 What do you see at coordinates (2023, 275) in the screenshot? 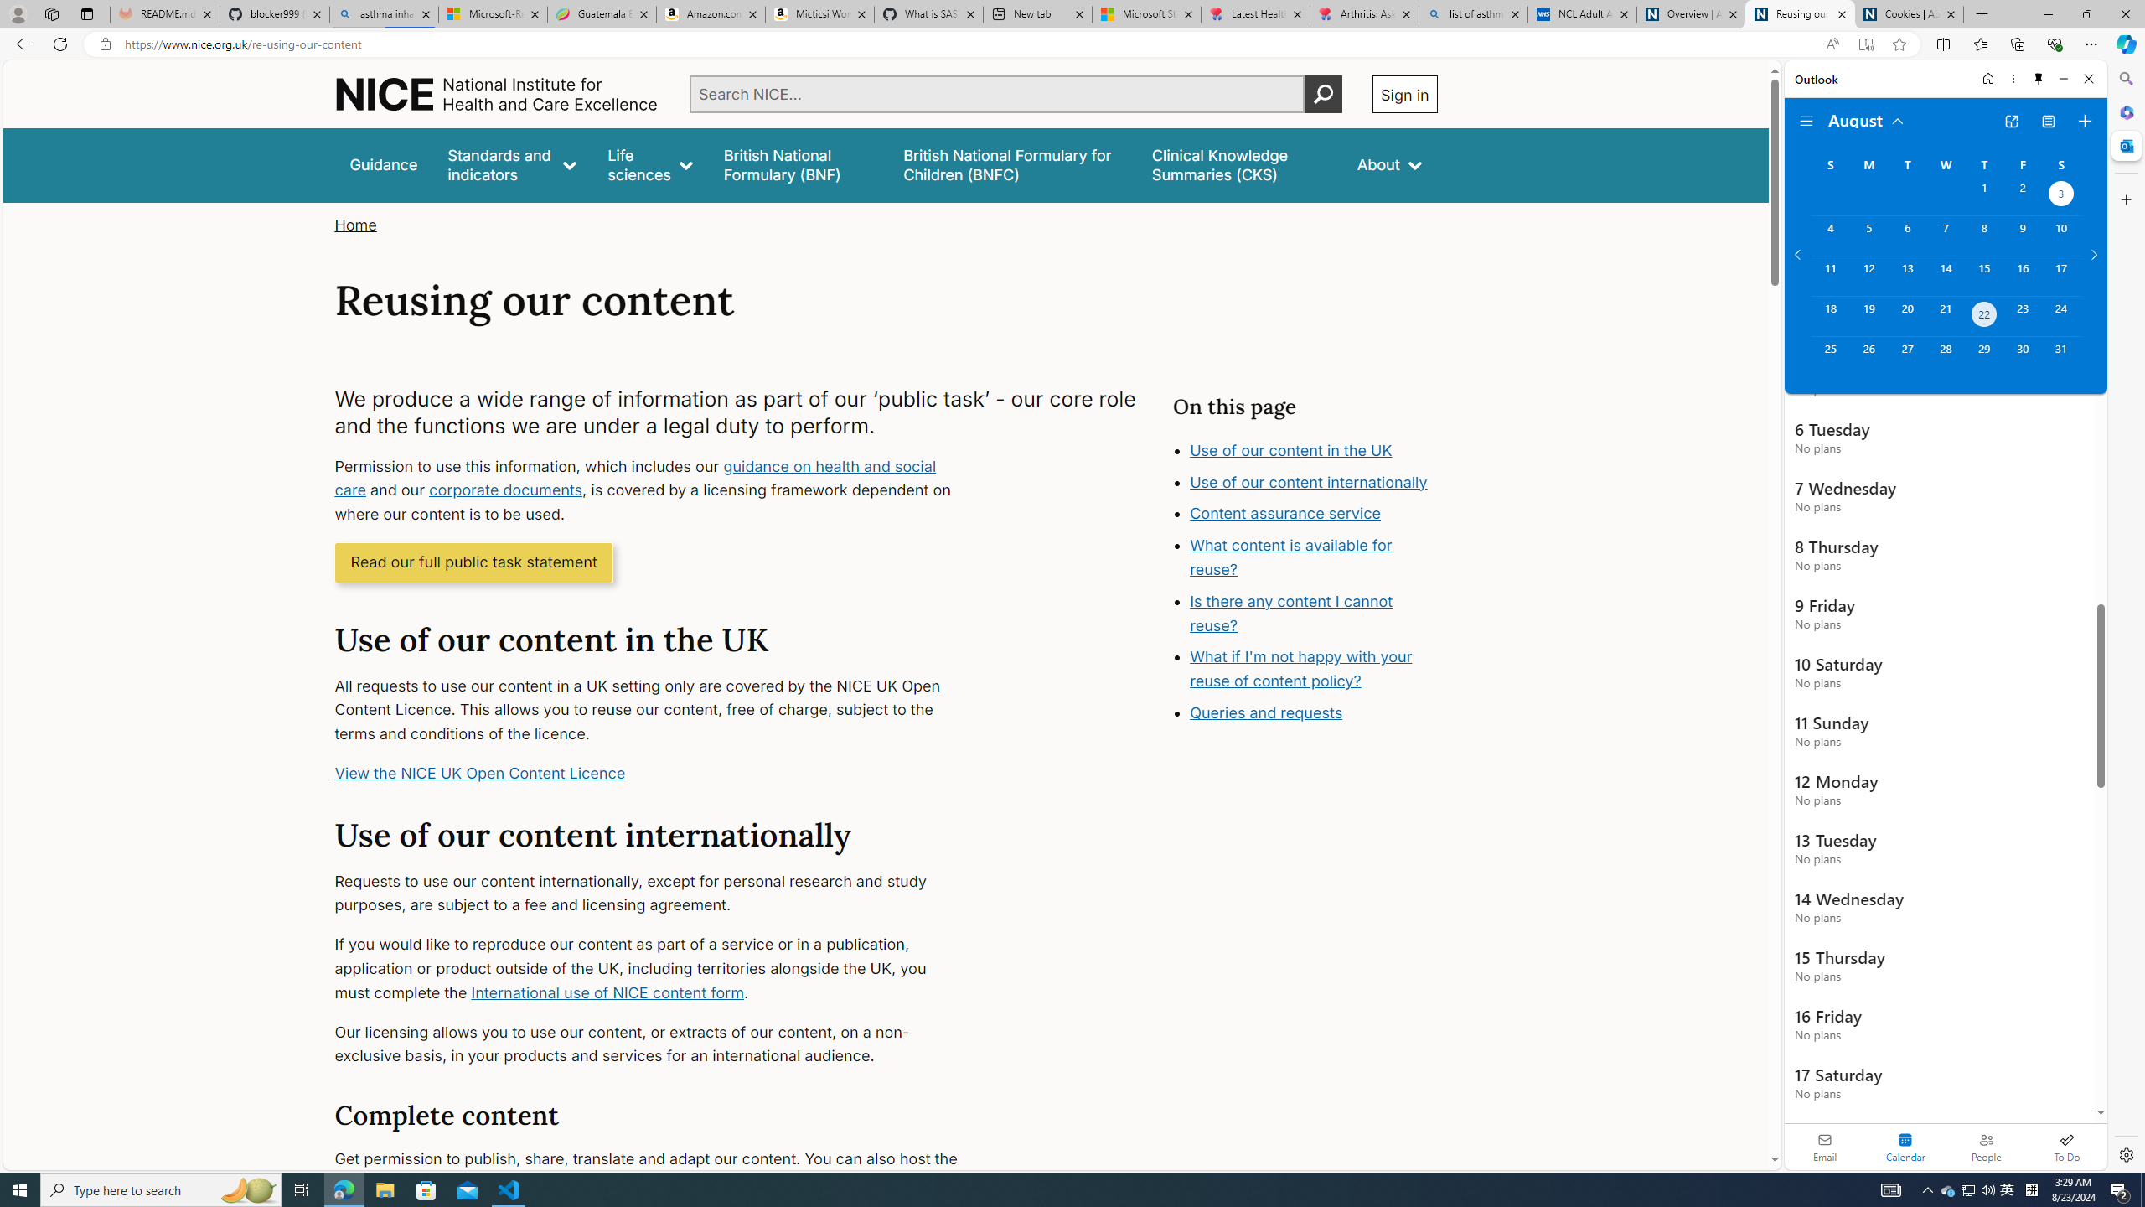
I see `Friday, August 16, 2024. ` at bounding box center [2023, 275].